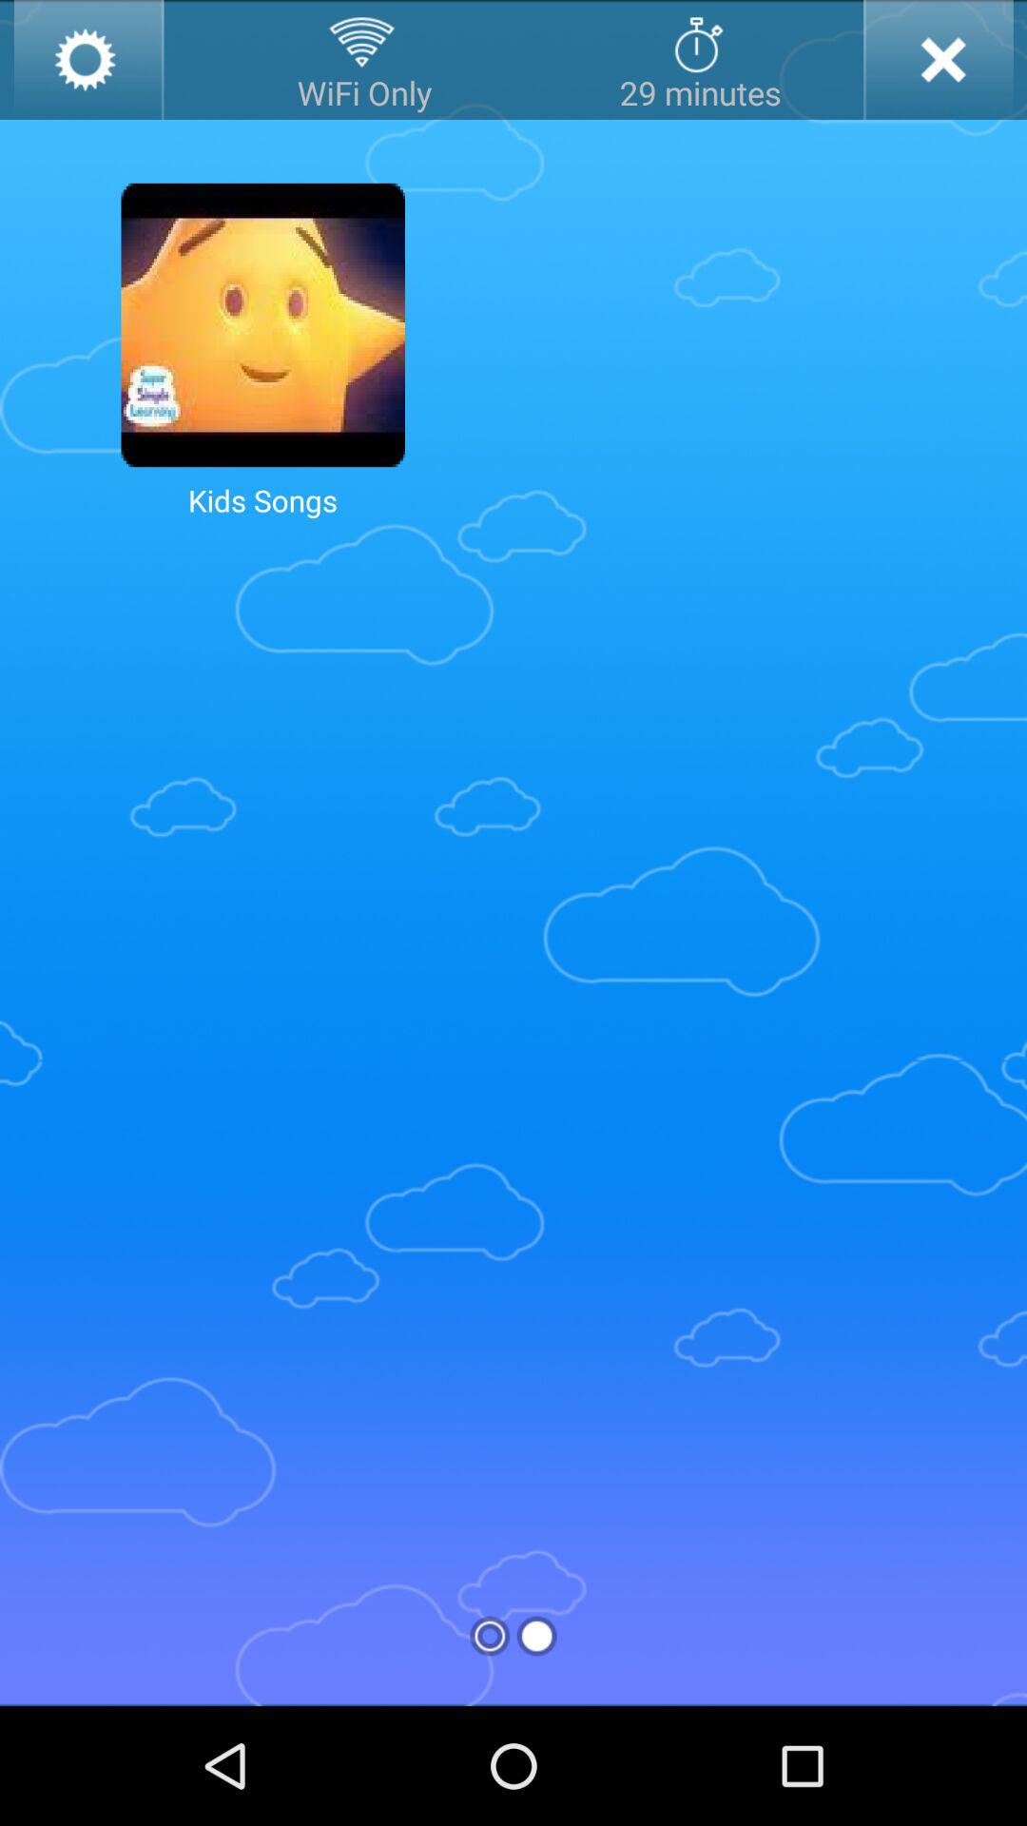 Image resolution: width=1027 pixels, height=1826 pixels. What do you see at coordinates (364, 60) in the screenshot?
I see `toggle wifi only` at bounding box center [364, 60].